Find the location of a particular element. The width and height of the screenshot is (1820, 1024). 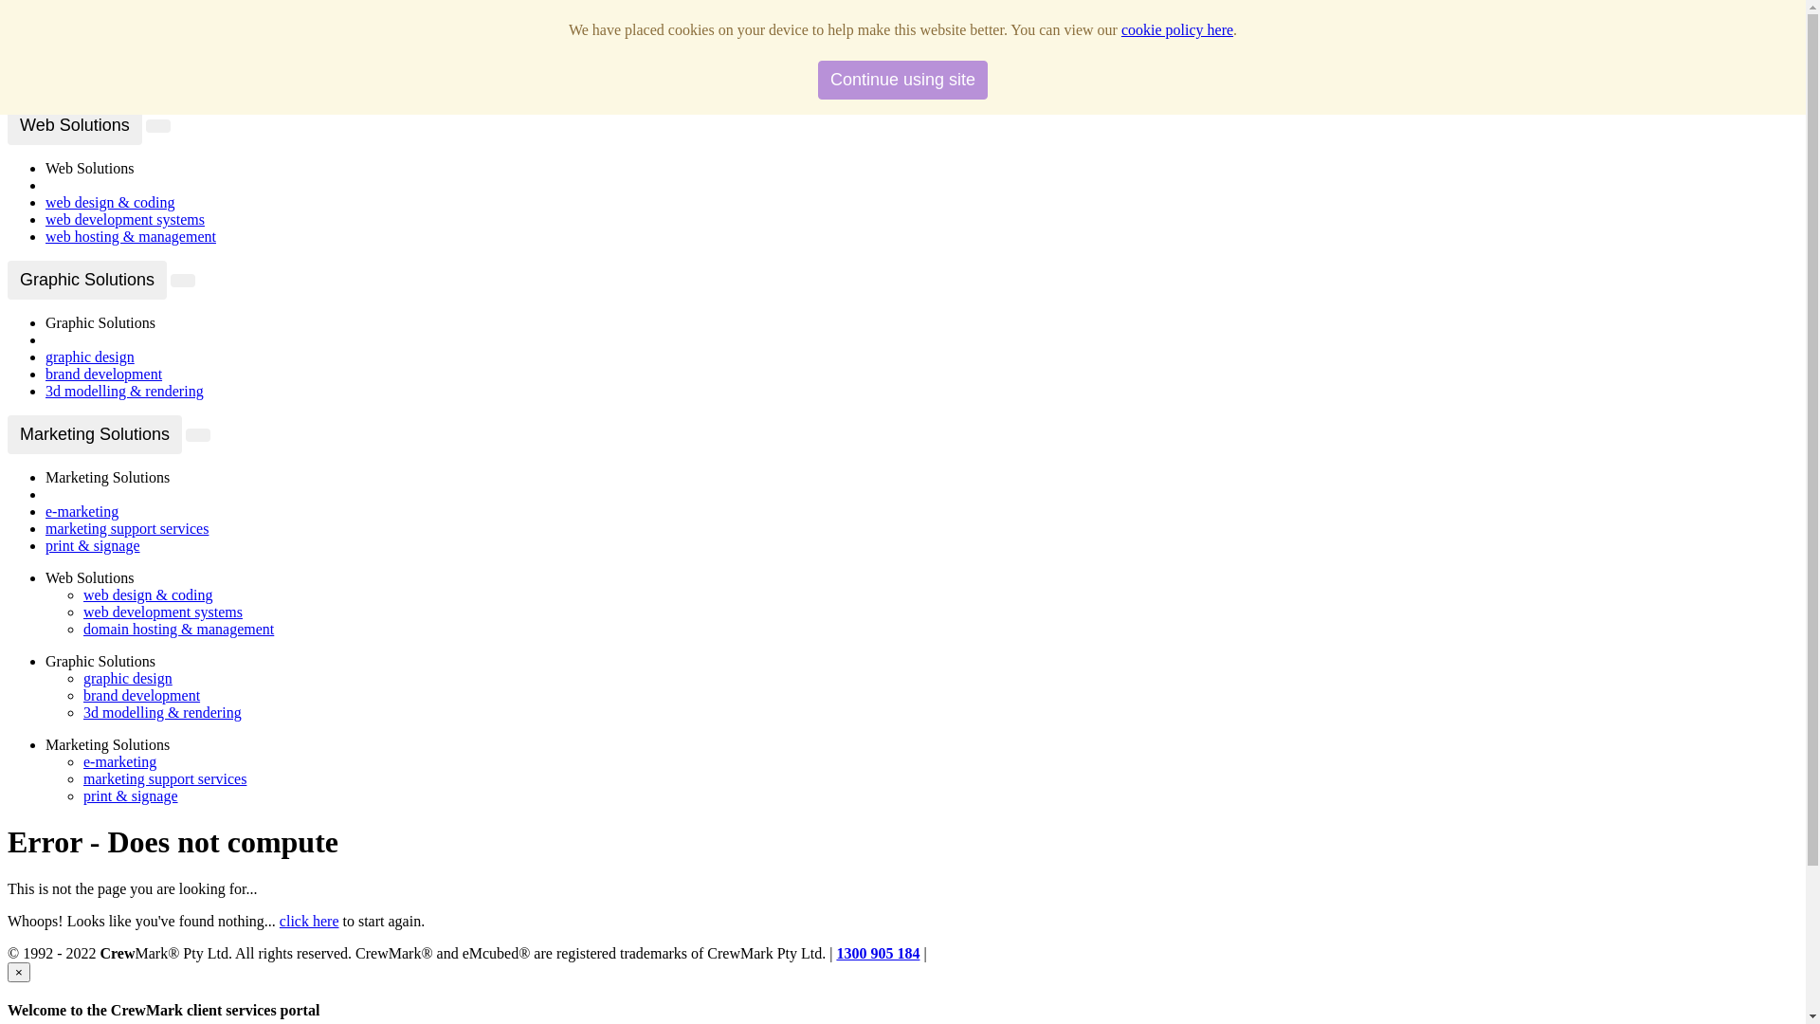

Marketing Solutions is located at coordinates (95, 434).